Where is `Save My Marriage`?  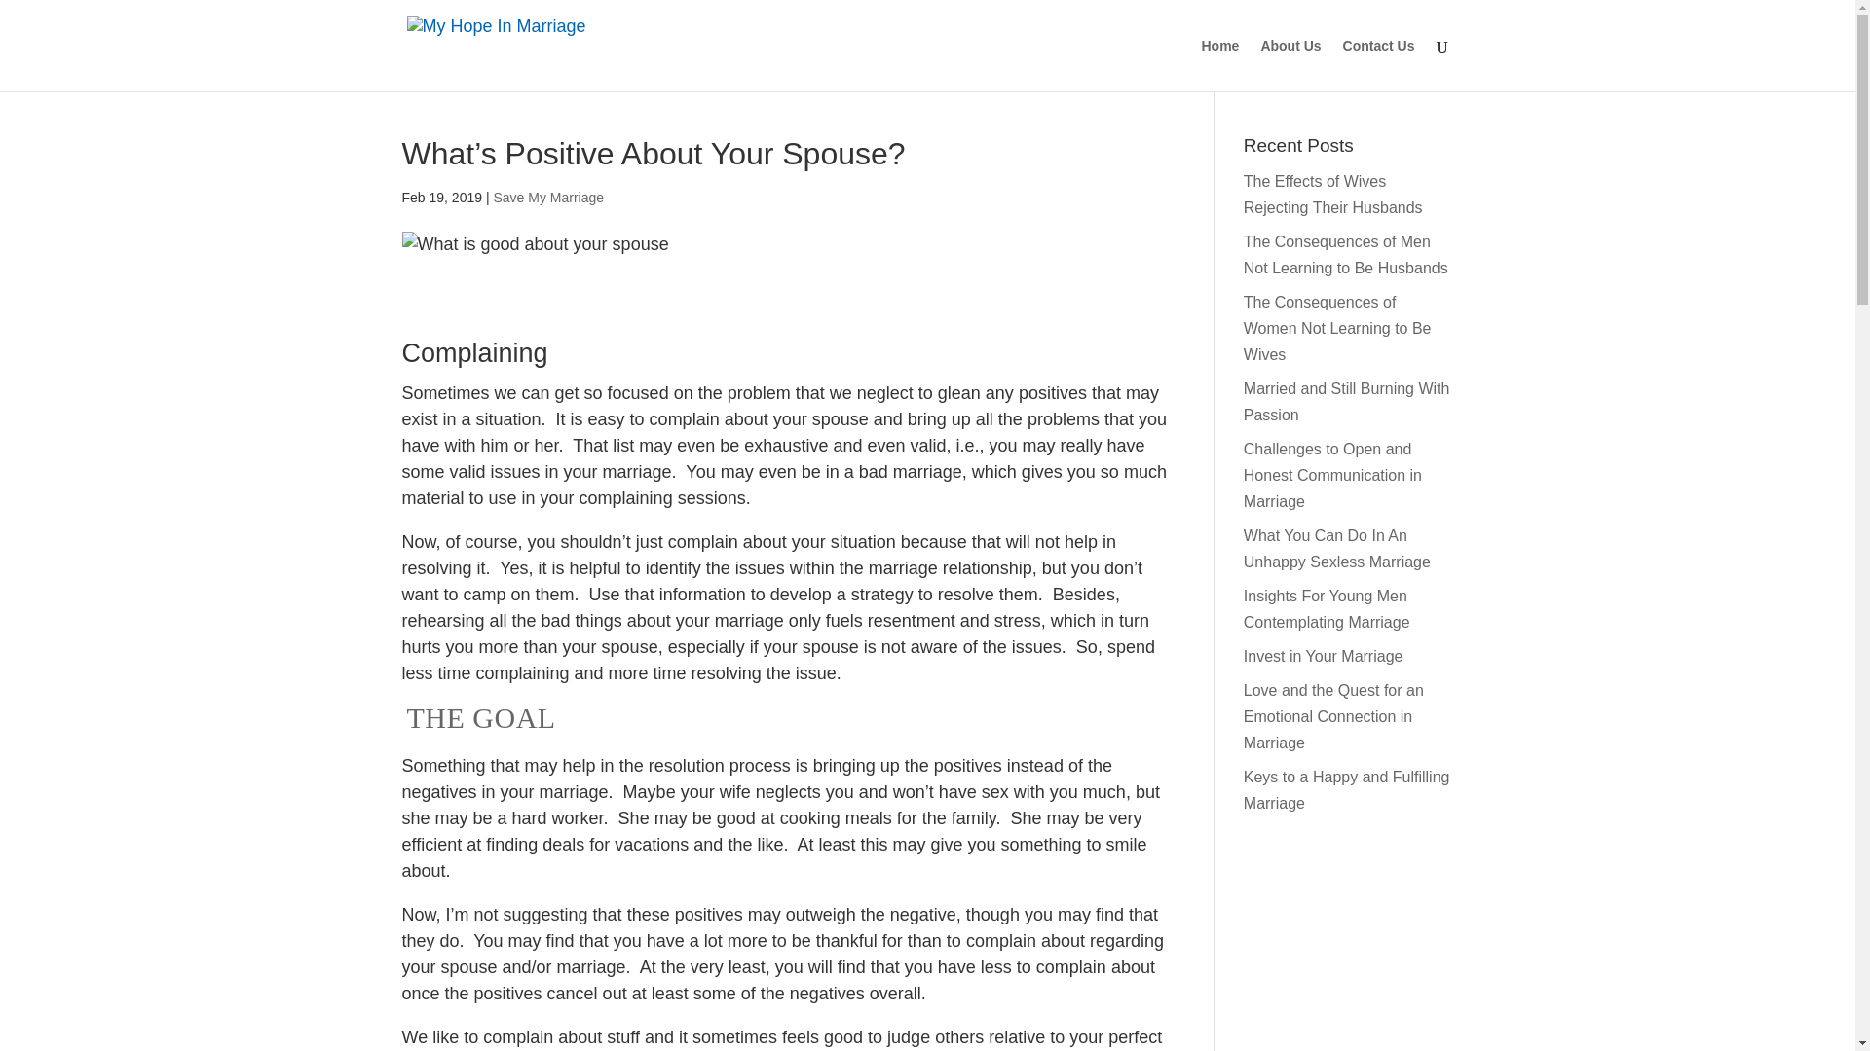 Save My Marriage is located at coordinates (548, 197).